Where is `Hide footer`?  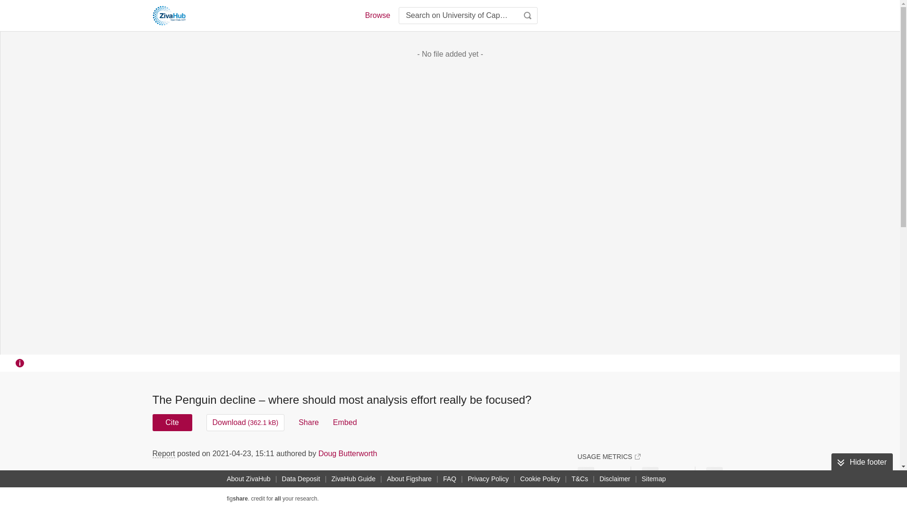
Hide footer is located at coordinates (862, 462).